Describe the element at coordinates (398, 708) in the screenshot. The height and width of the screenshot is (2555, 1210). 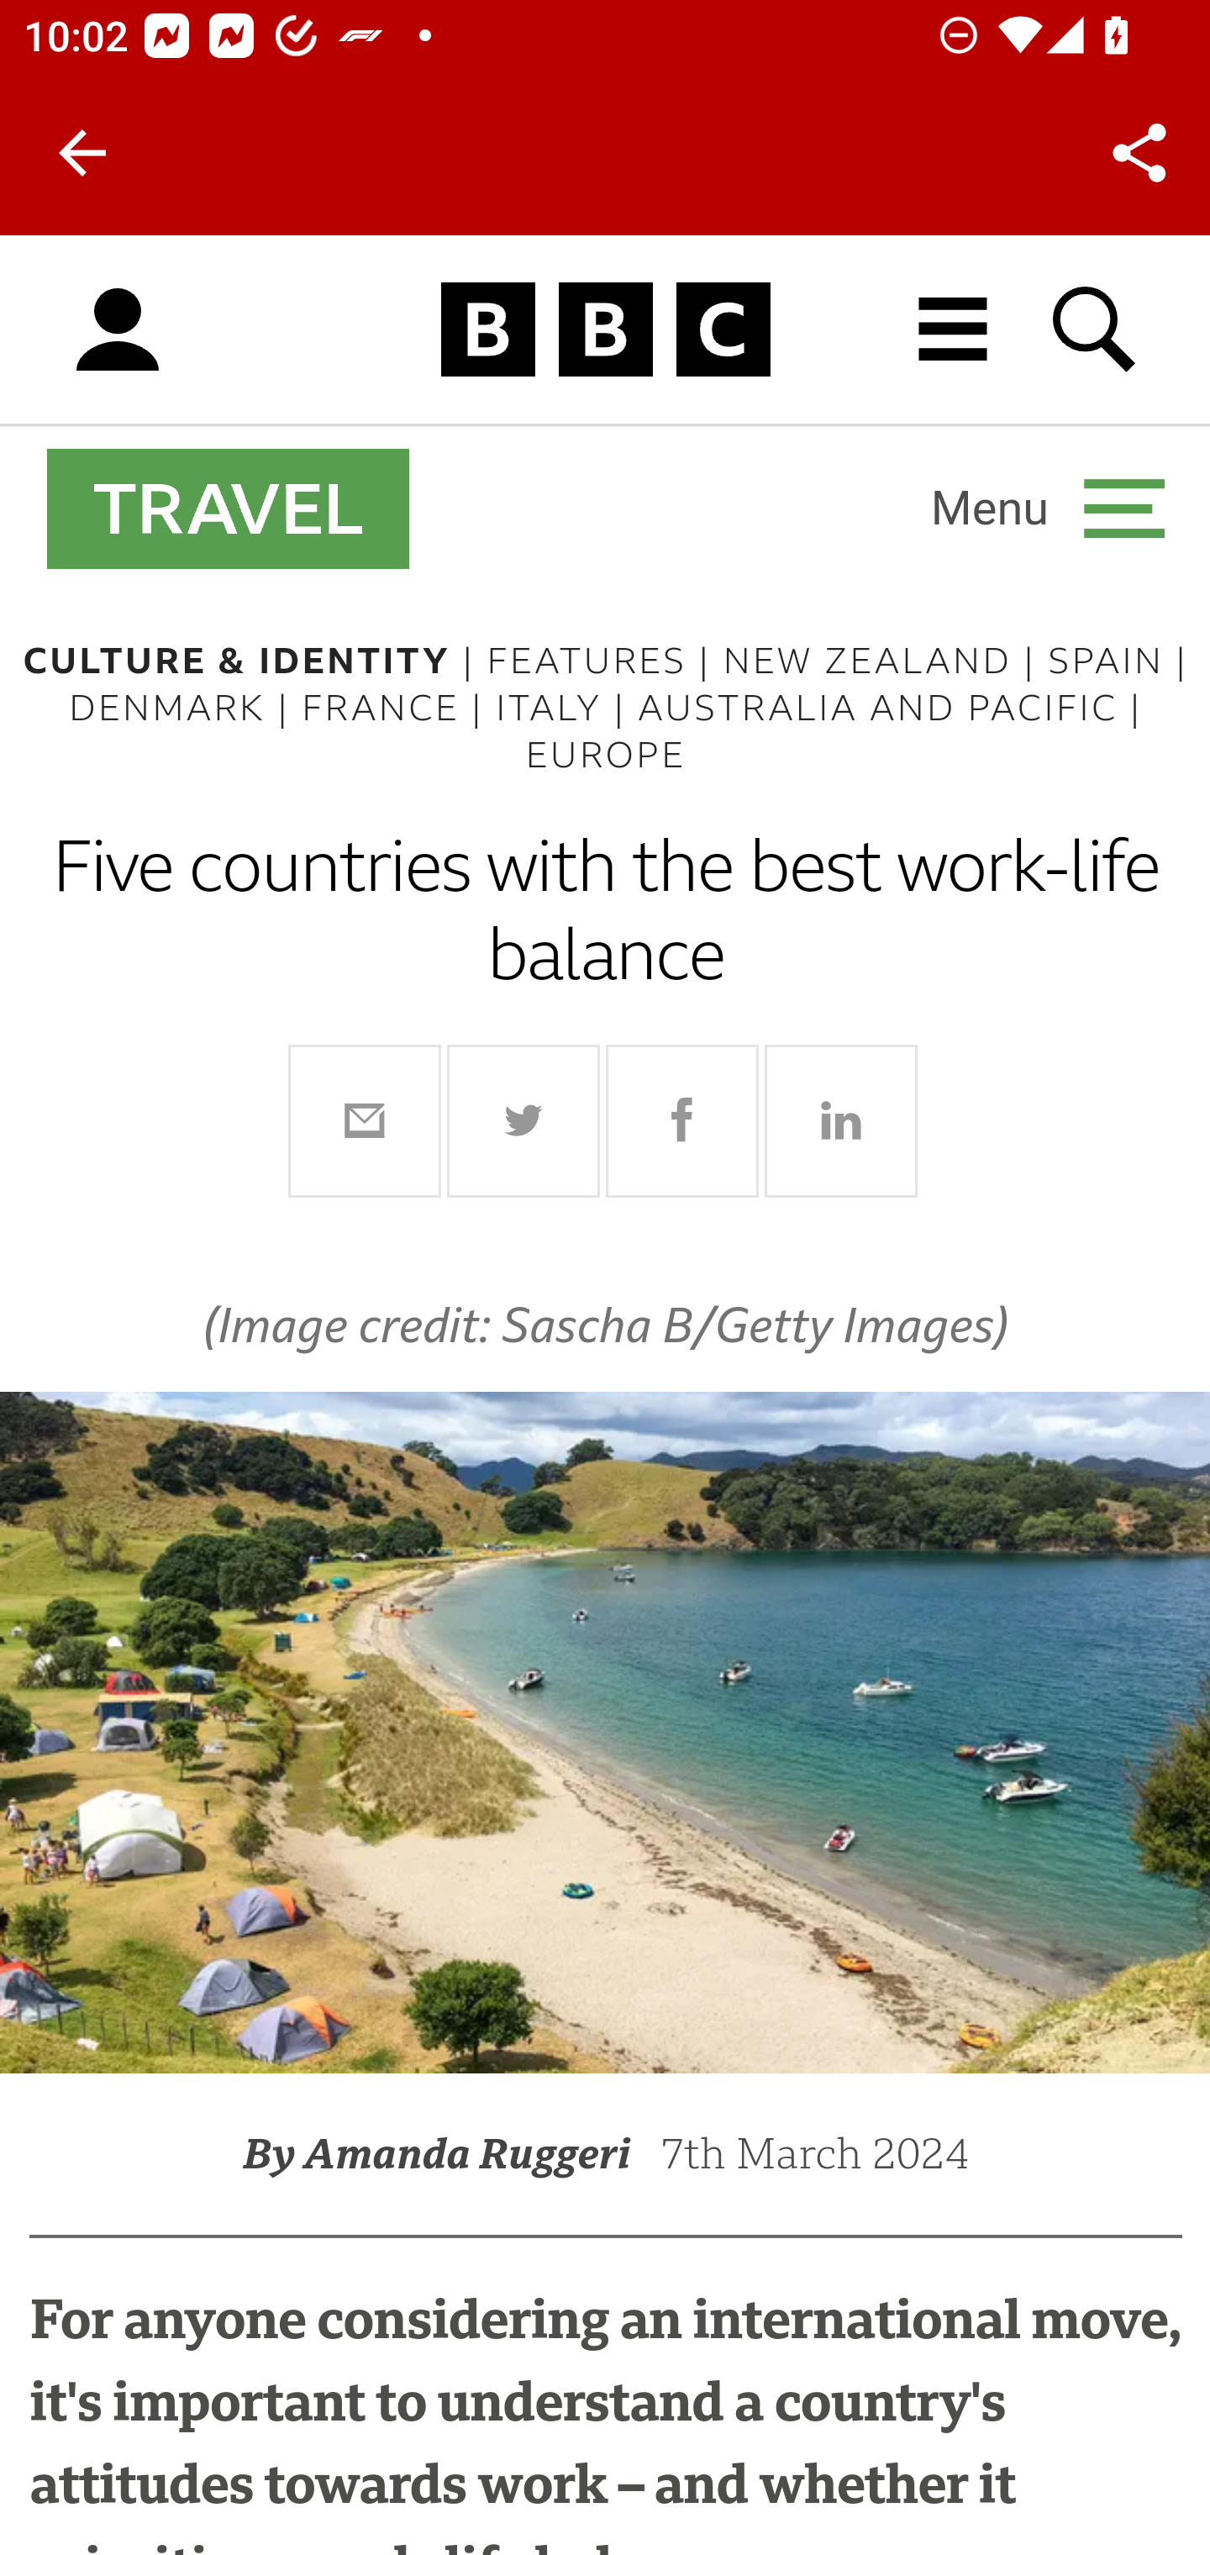
I see `FRANCE |  FRANCE  | ` at that location.